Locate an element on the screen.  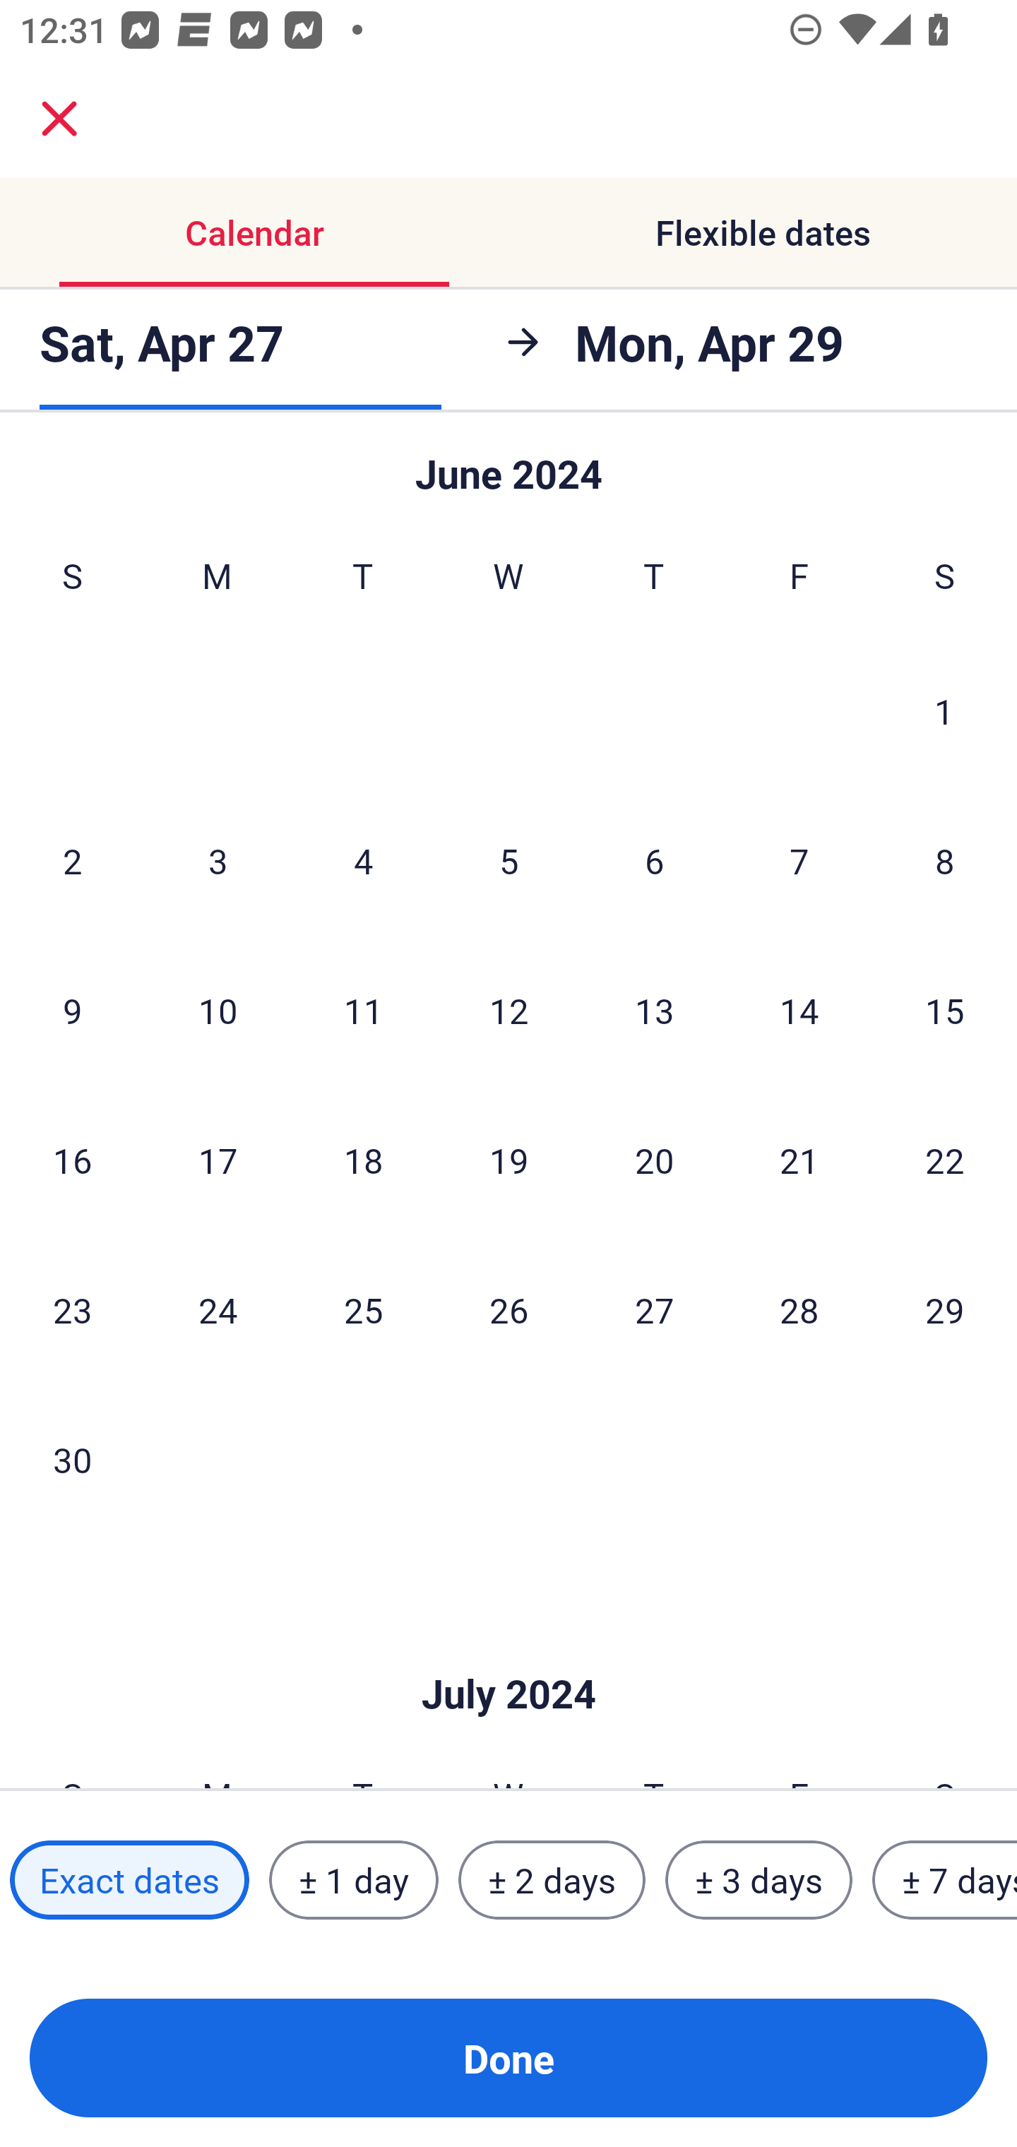
27 Thursday, June 27, 2024 is located at coordinates (654, 1309).